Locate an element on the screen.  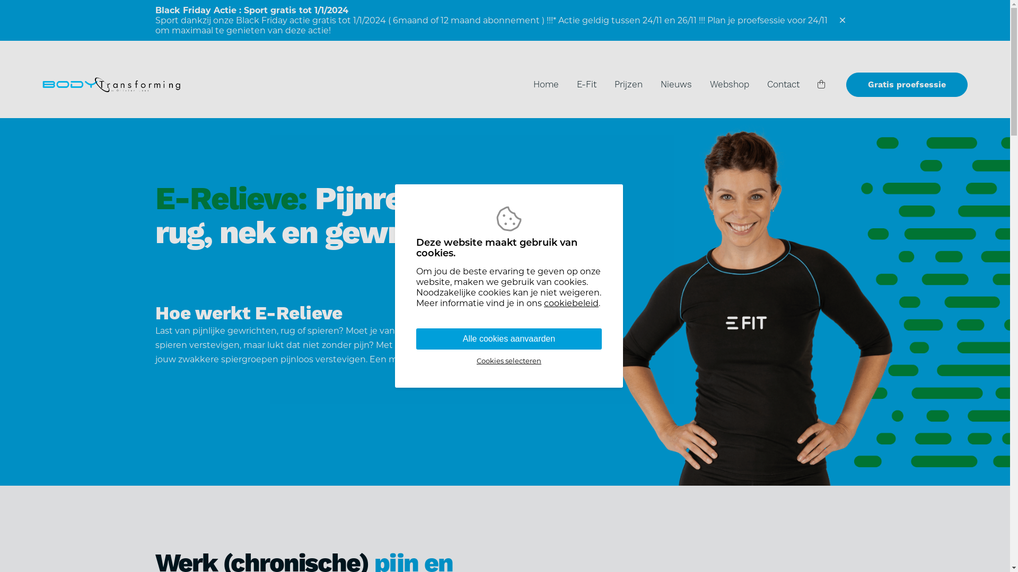
Gratis proefsessie is located at coordinates (907, 85).